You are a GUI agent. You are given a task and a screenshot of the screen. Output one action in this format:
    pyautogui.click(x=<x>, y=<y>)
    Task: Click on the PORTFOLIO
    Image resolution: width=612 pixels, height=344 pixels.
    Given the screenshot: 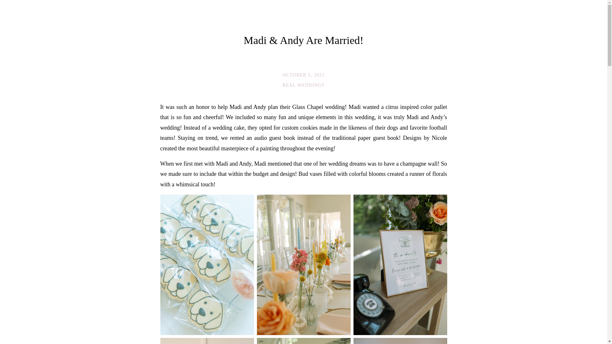 What is the action you would take?
    pyautogui.click(x=84, y=8)
    